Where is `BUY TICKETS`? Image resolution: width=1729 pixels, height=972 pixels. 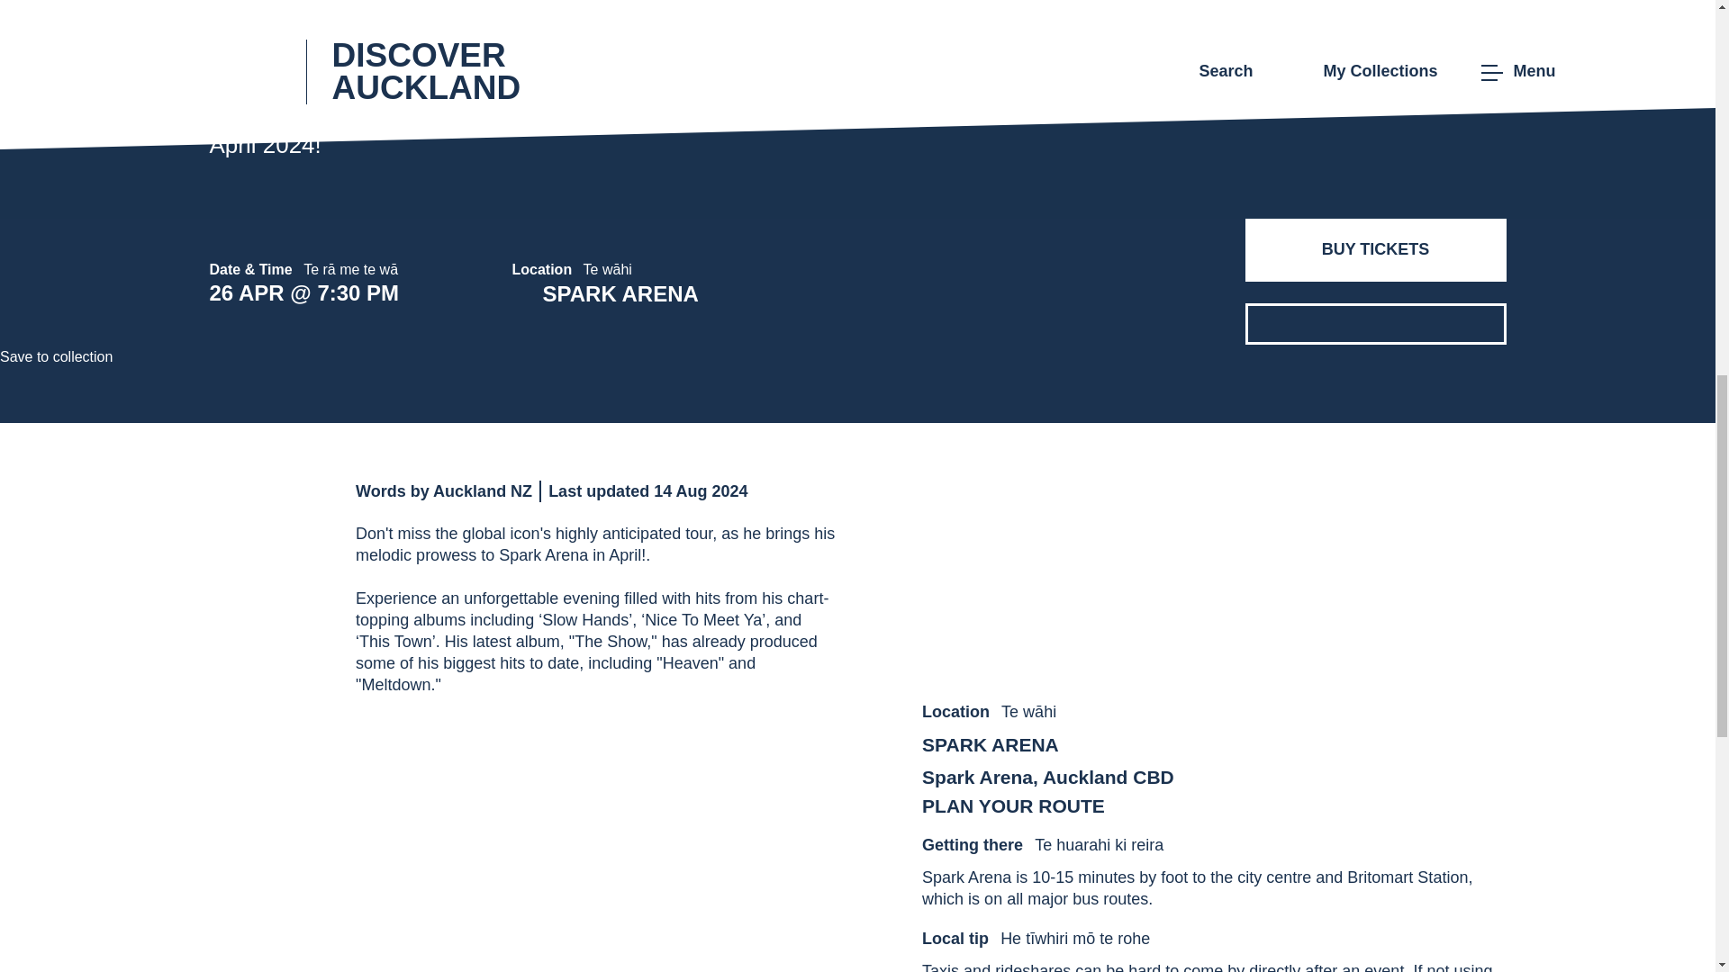
BUY TICKETS is located at coordinates (1375, 250).